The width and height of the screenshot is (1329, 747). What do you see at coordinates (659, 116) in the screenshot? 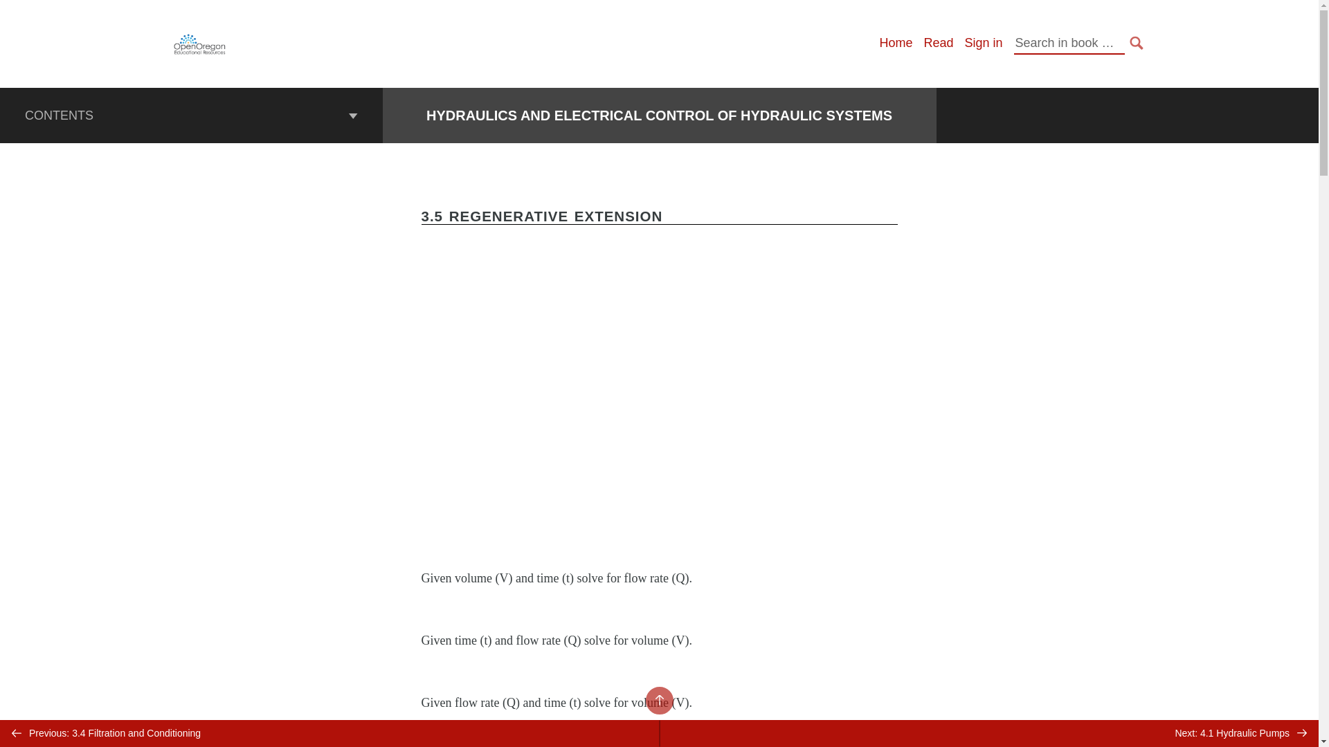
I see `HYDRAULICS AND ELECTRICAL CONTROL OF HYDRAULIC SYSTEMS` at bounding box center [659, 116].